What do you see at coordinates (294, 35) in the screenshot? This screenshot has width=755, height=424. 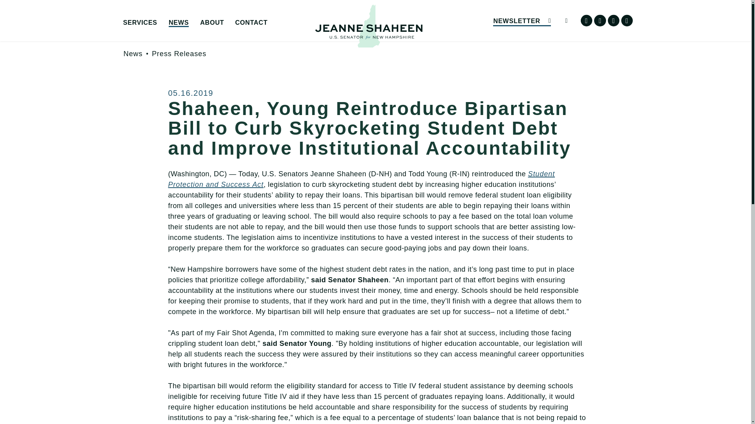 I see `Contact Jeanne` at bounding box center [294, 35].